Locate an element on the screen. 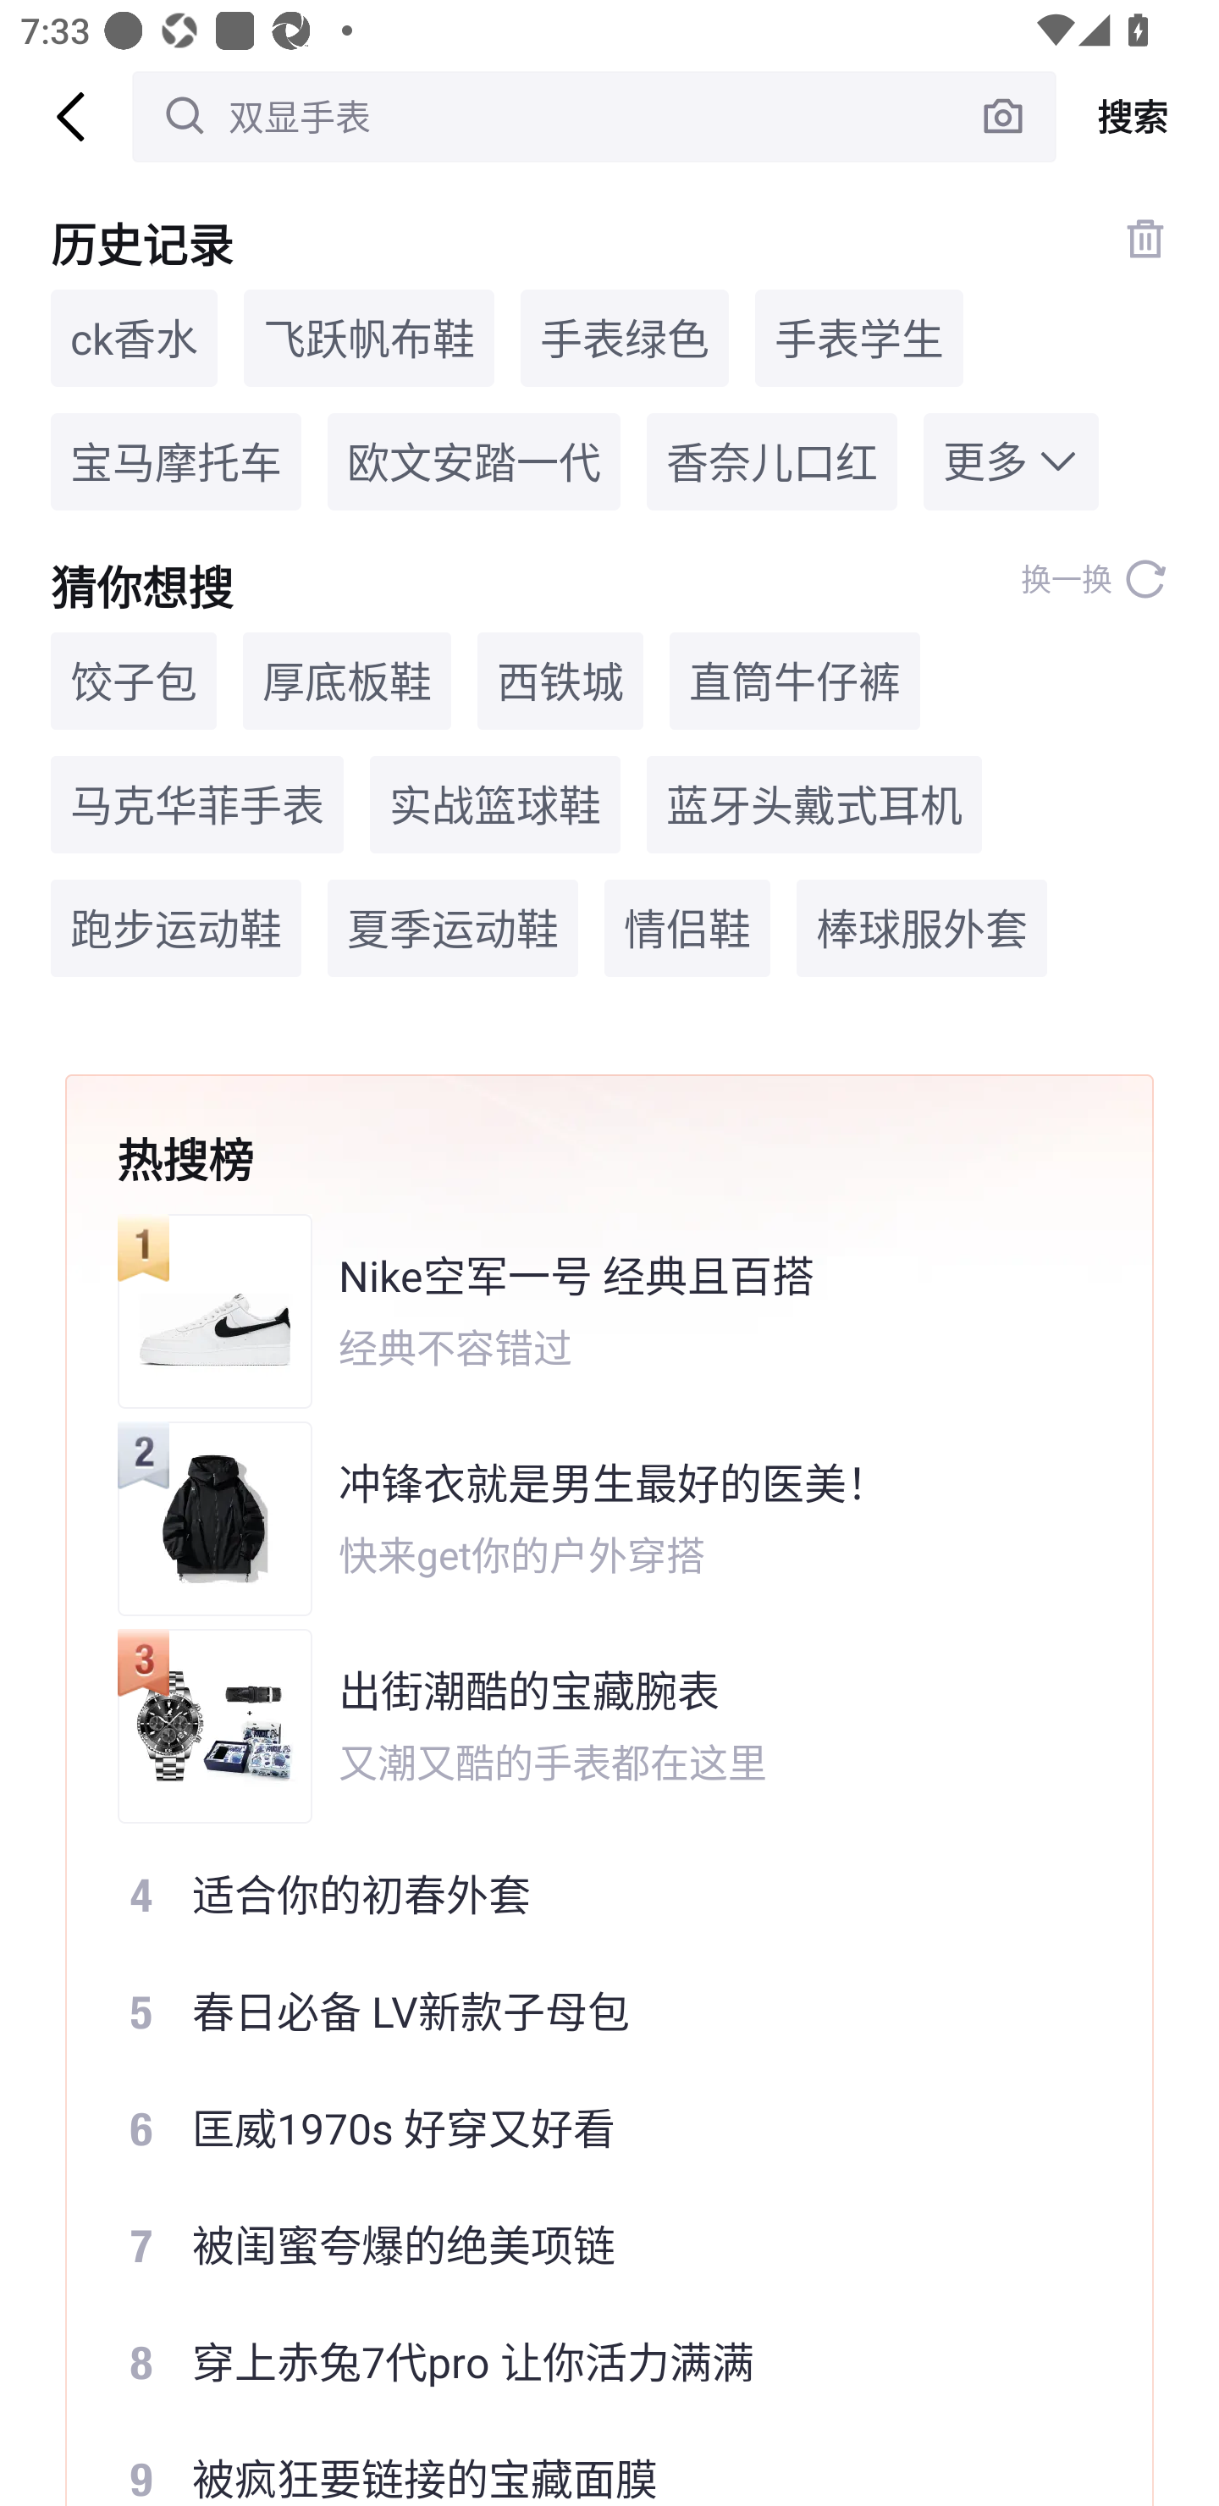 This screenshot has width=1219, height=2506. 饺子包 is located at coordinates (134, 680).